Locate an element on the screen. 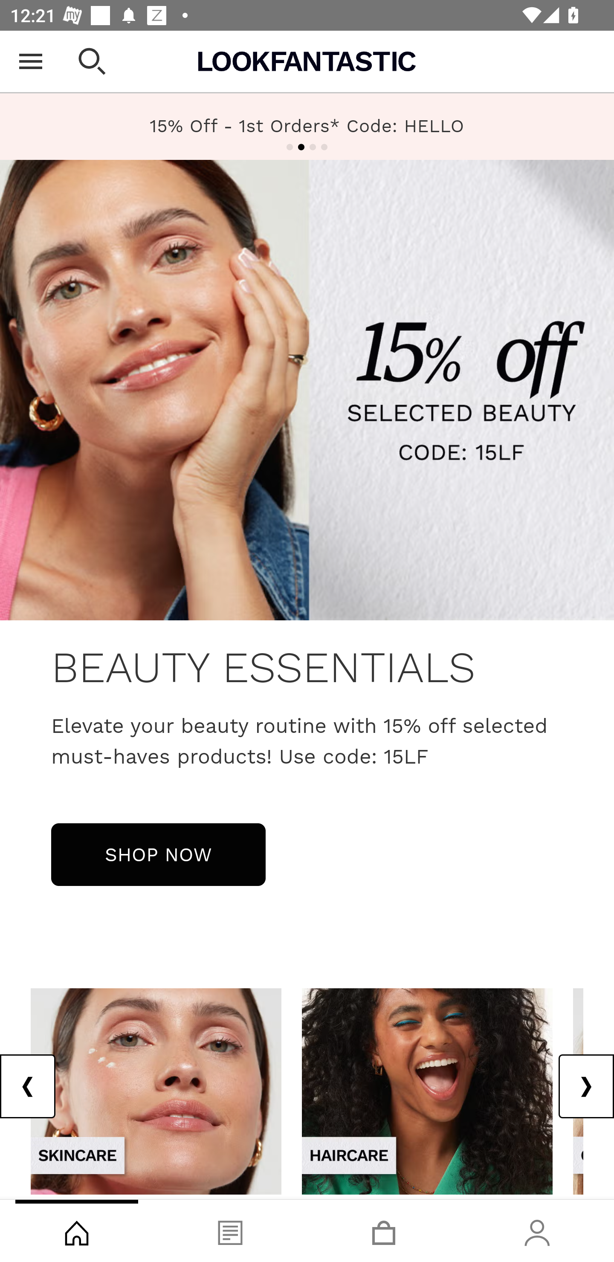 Image resolution: width=614 pixels, height=1262 pixels. view-all is located at coordinates (427, 1091).